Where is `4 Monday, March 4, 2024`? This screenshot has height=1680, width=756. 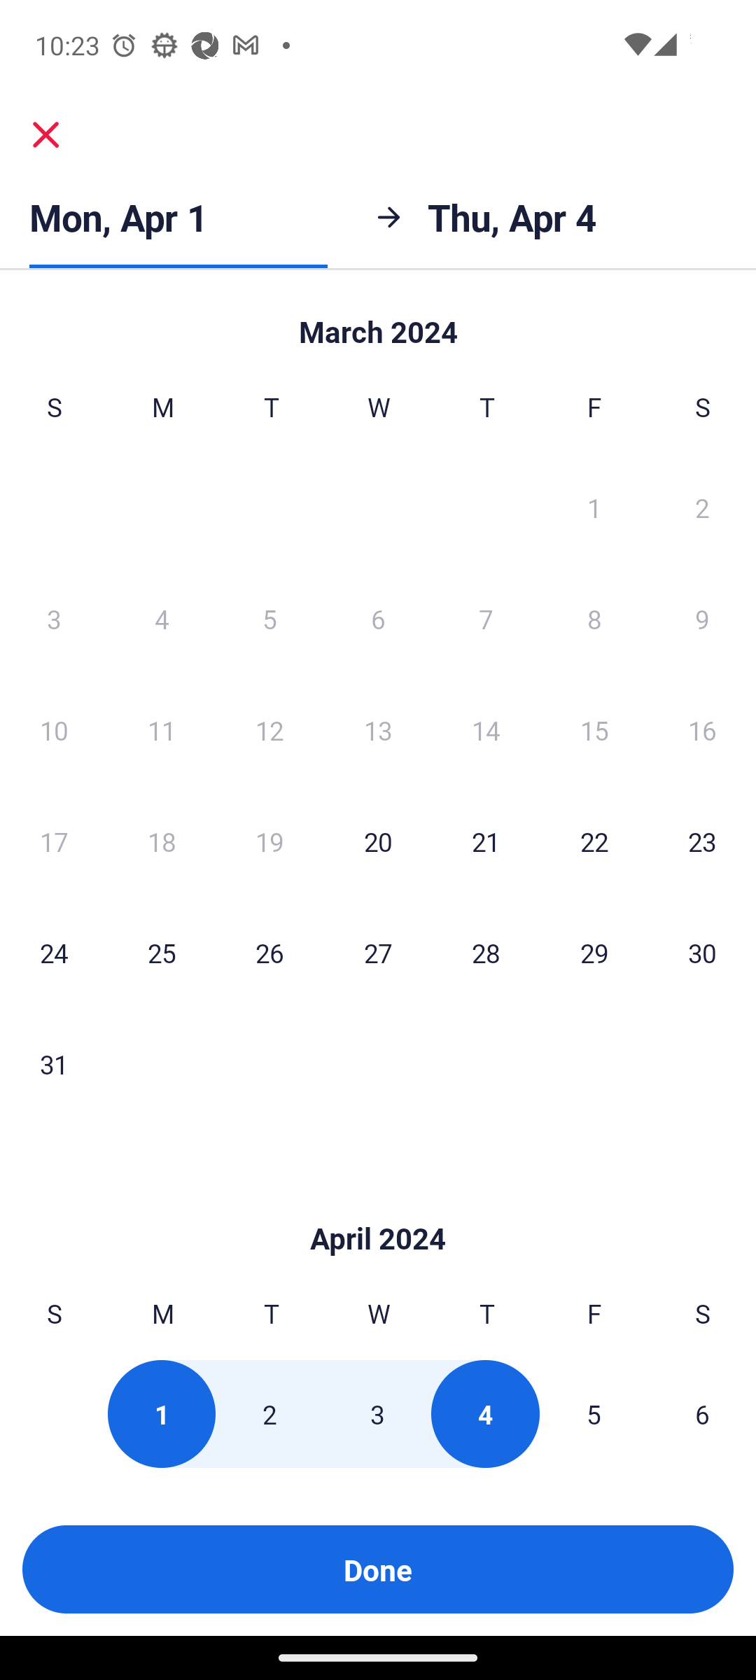
4 Monday, March 4, 2024 is located at coordinates (161, 618).